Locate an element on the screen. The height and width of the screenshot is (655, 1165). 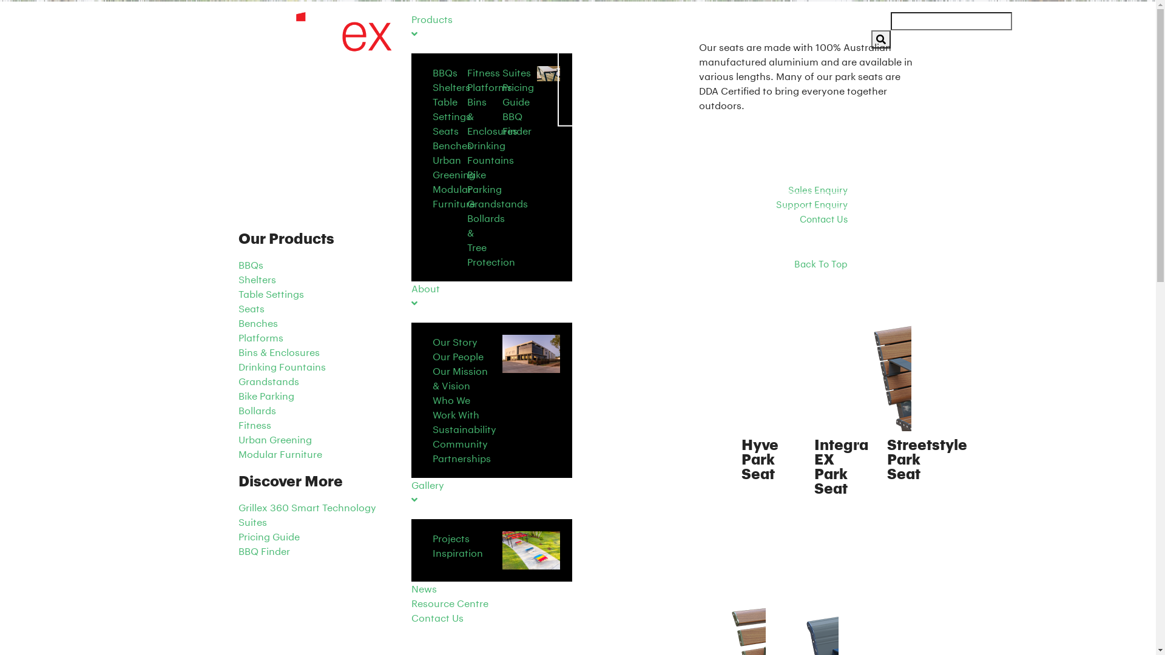
Shelters is located at coordinates (451, 87).